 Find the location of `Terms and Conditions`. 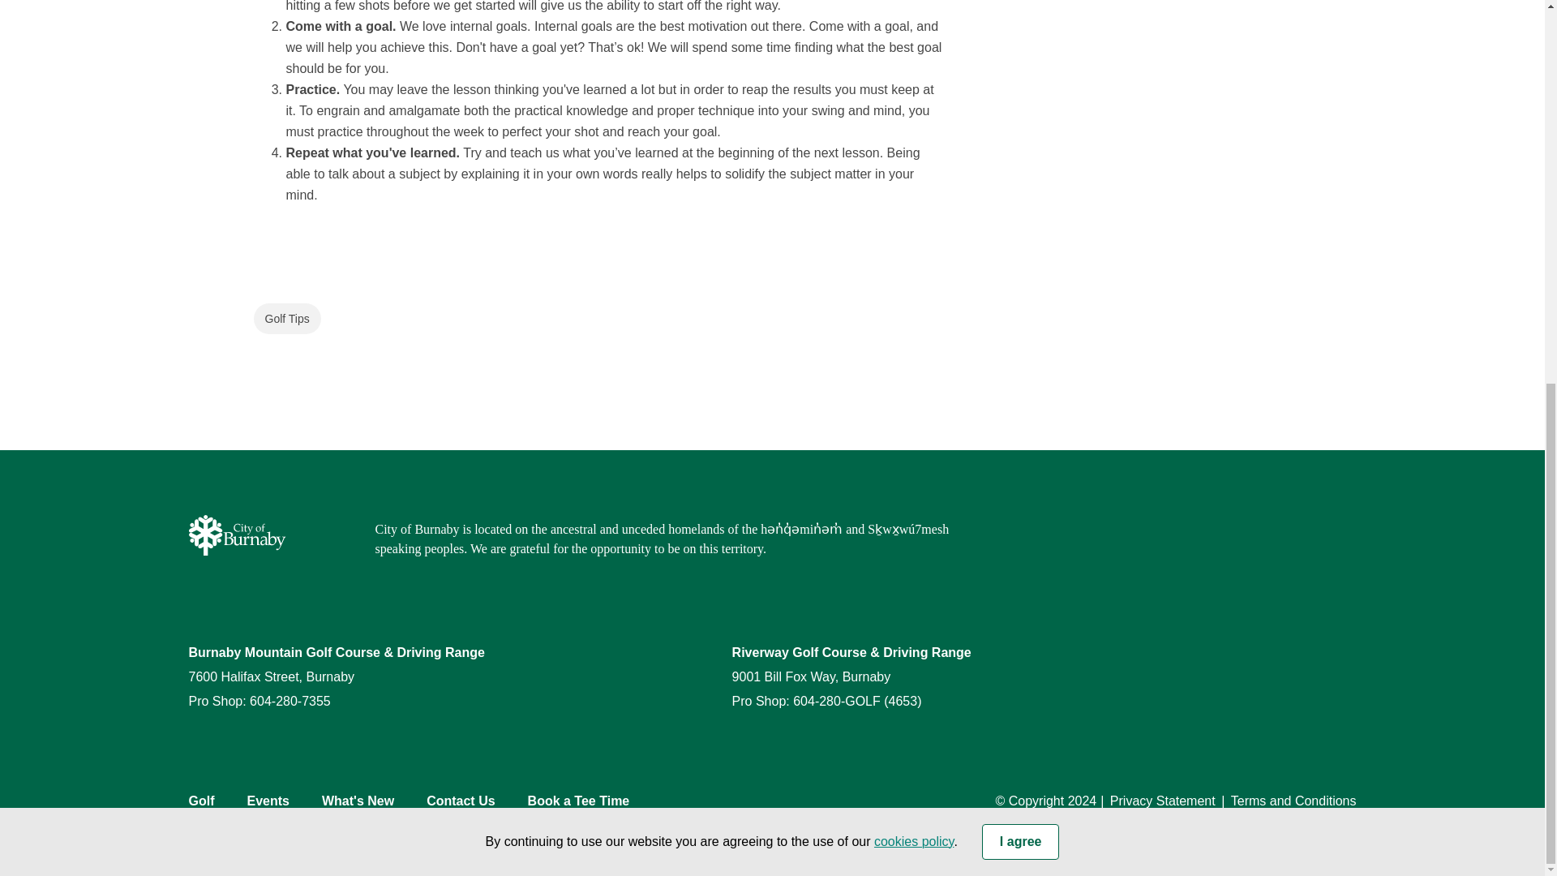

Terms and Conditions is located at coordinates (1293, 800).